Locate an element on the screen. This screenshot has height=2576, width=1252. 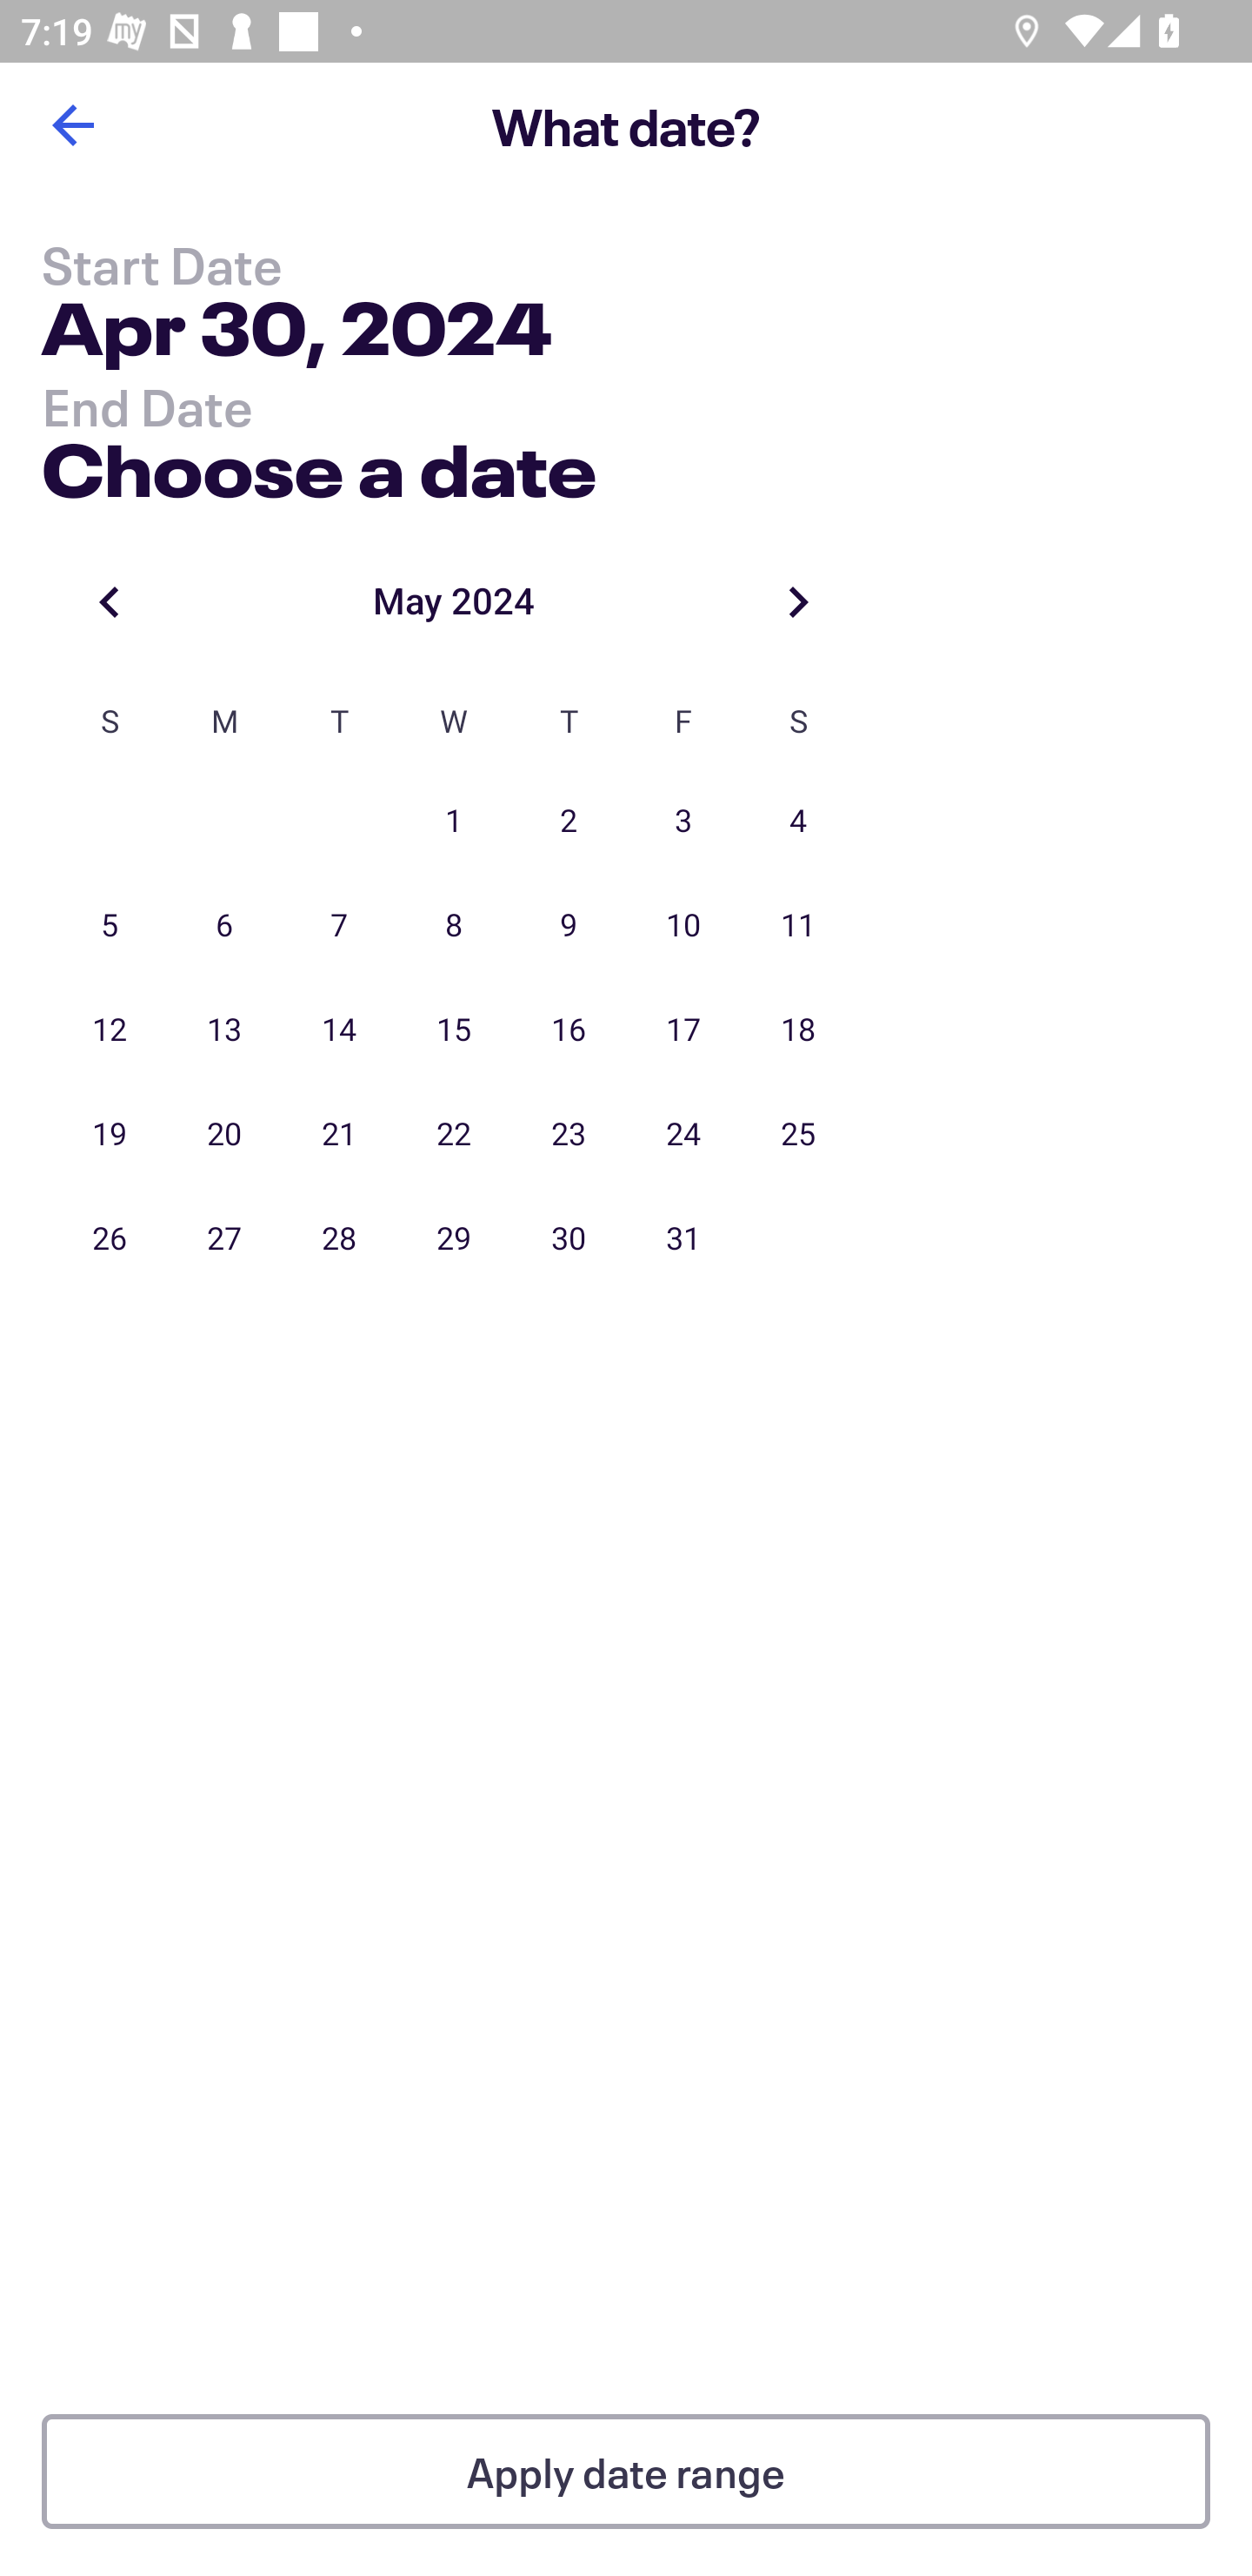
4 04 May 2024 is located at coordinates (798, 822).